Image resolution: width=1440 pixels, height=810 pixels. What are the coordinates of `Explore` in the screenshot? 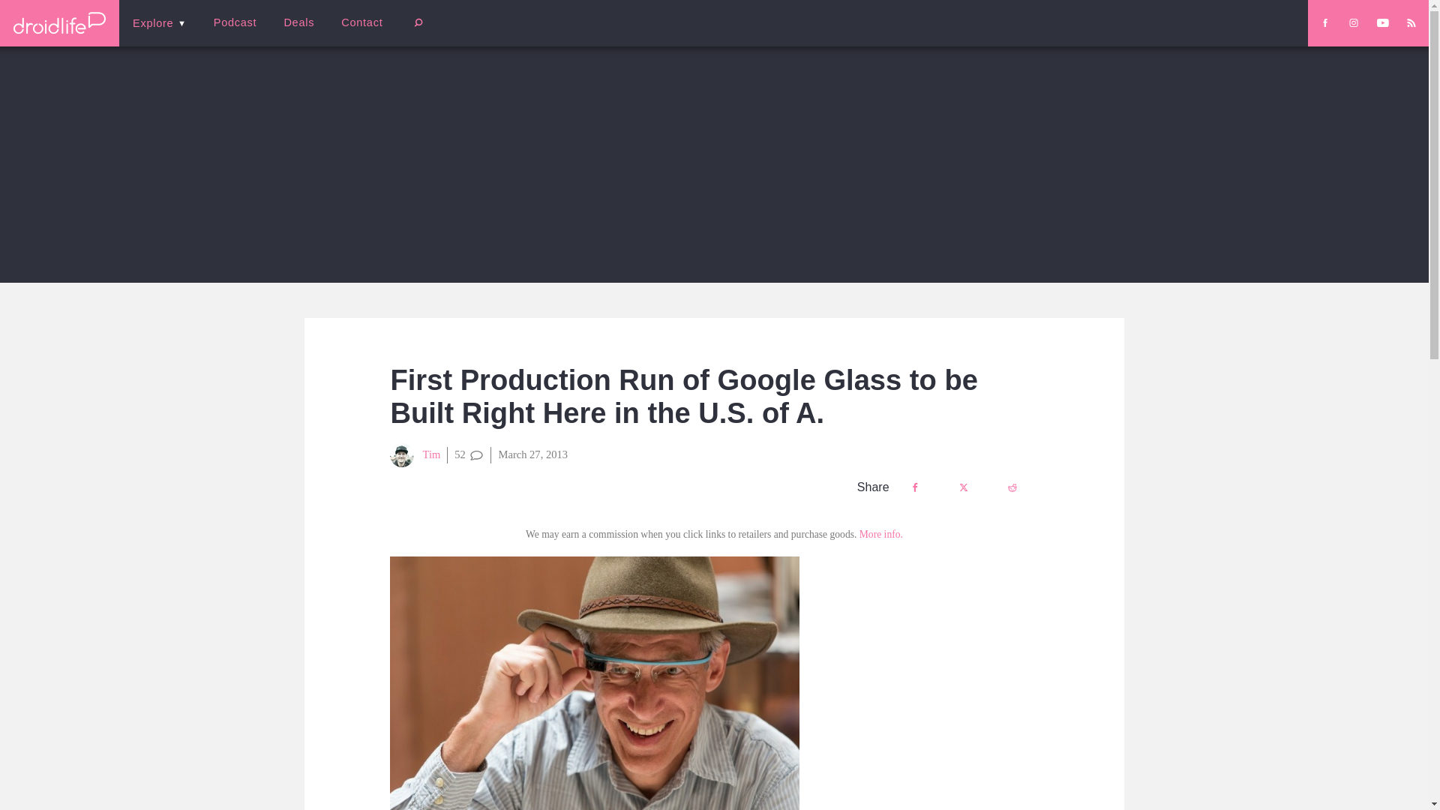 It's located at (159, 22).